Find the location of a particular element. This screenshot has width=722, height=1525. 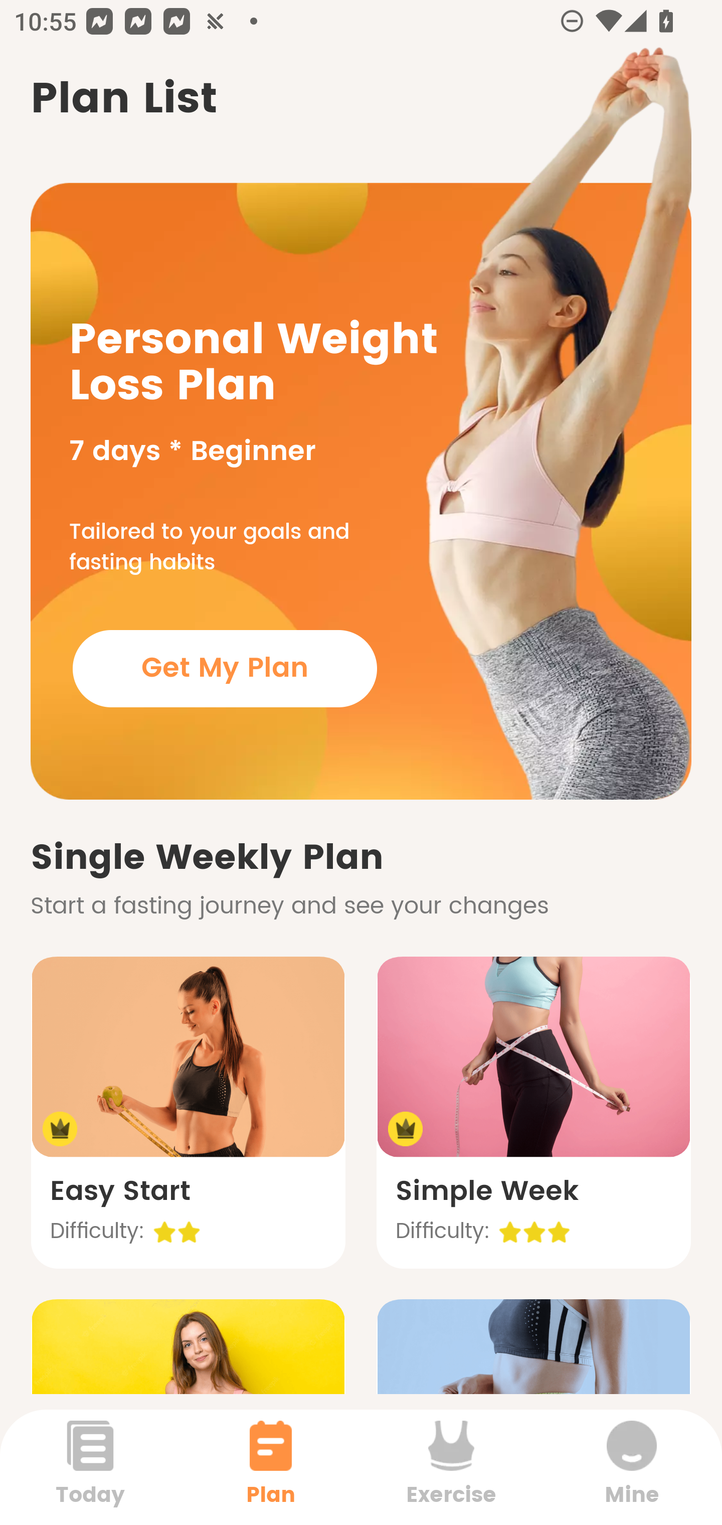

Today is located at coordinates (90, 1467).